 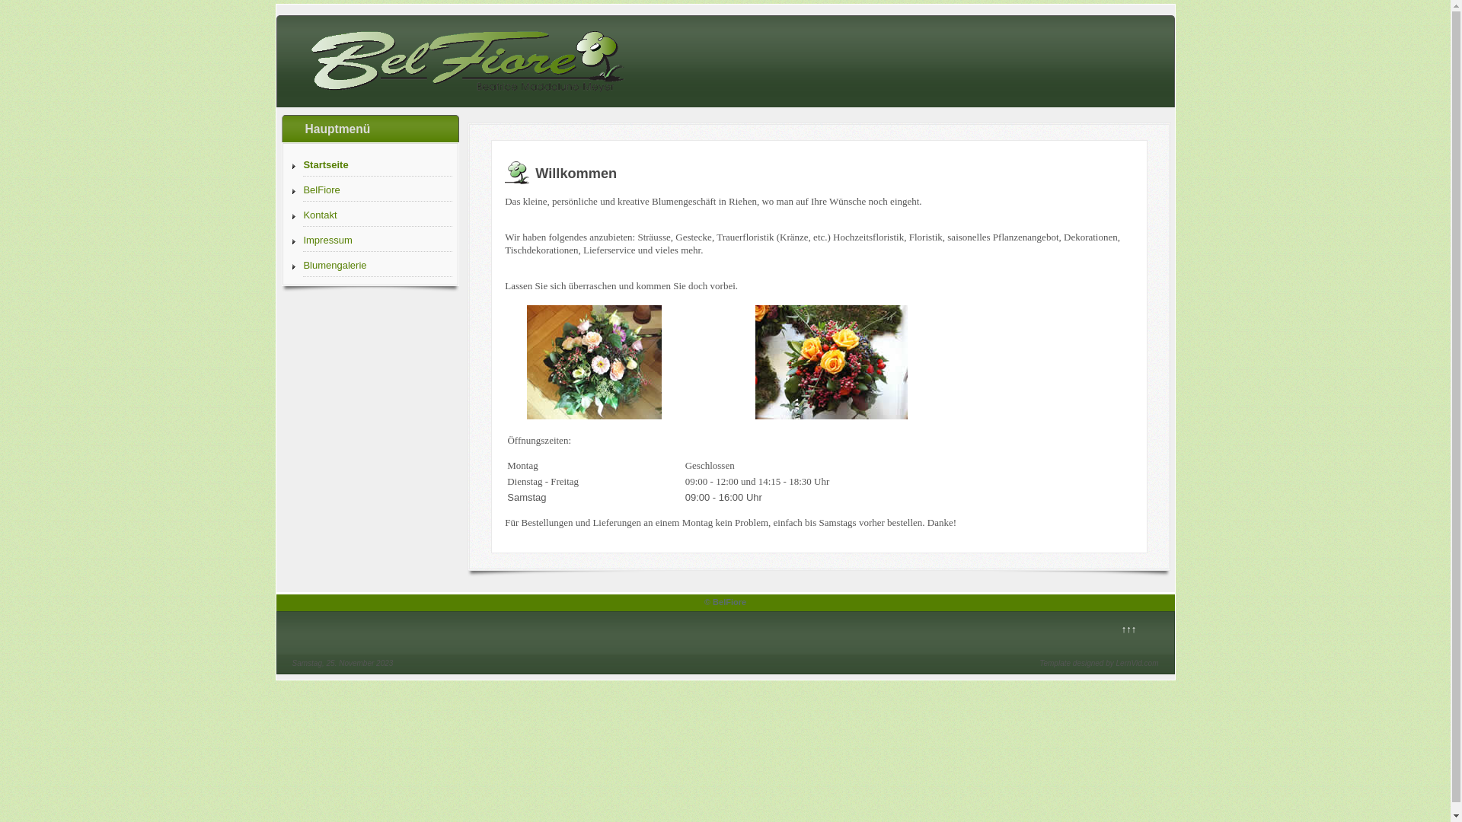 What do you see at coordinates (378, 266) in the screenshot?
I see `Blumengalerie` at bounding box center [378, 266].